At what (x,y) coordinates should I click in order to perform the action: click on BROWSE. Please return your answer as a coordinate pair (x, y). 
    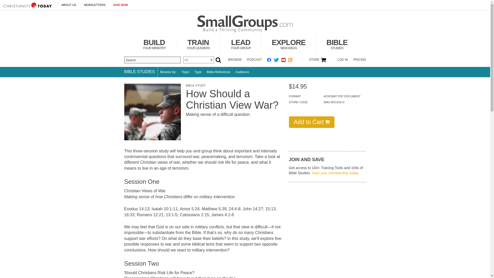
    Looking at the image, I should click on (235, 59).